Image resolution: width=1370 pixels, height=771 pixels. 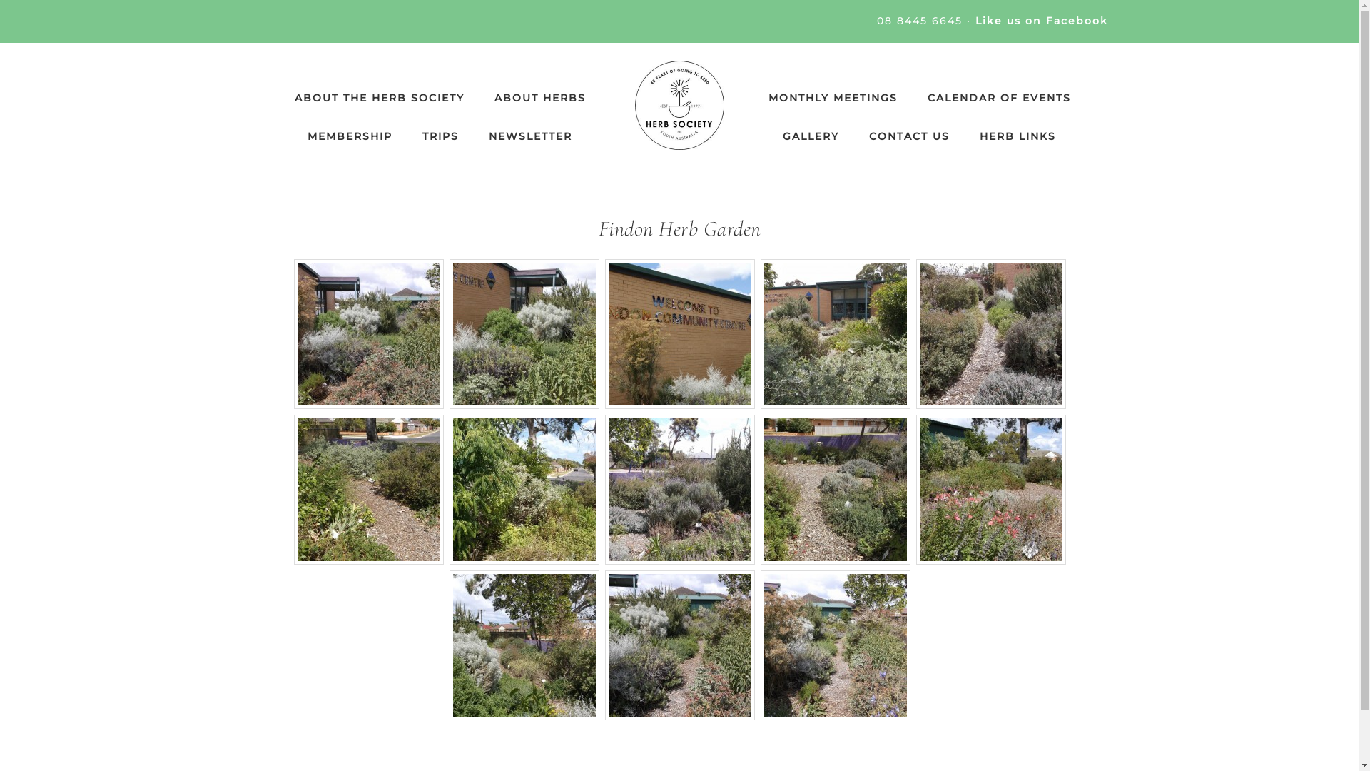 I want to click on MEMBERSHIP, so click(x=350, y=136).